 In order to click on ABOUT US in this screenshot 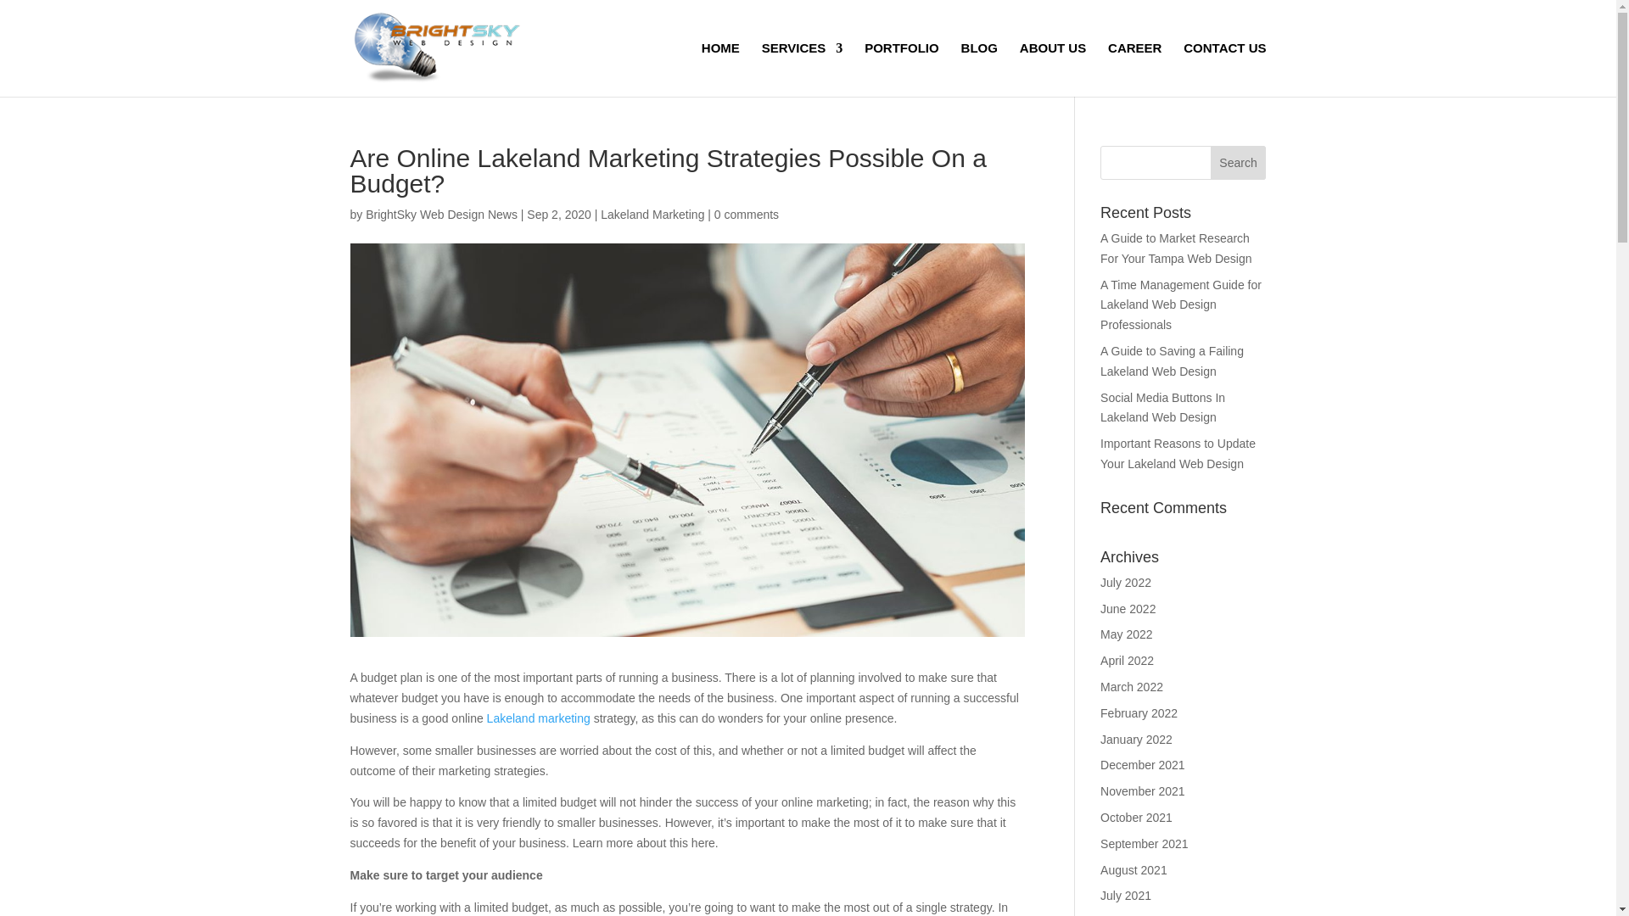, I will do `click(1052, 70)`.